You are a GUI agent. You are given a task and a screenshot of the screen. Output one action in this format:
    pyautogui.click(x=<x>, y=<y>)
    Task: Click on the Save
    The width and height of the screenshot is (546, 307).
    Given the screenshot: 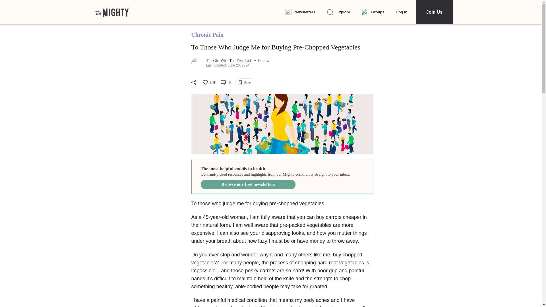 What is the action you would take?
    pyautogui.click(x=244, y=82)
    